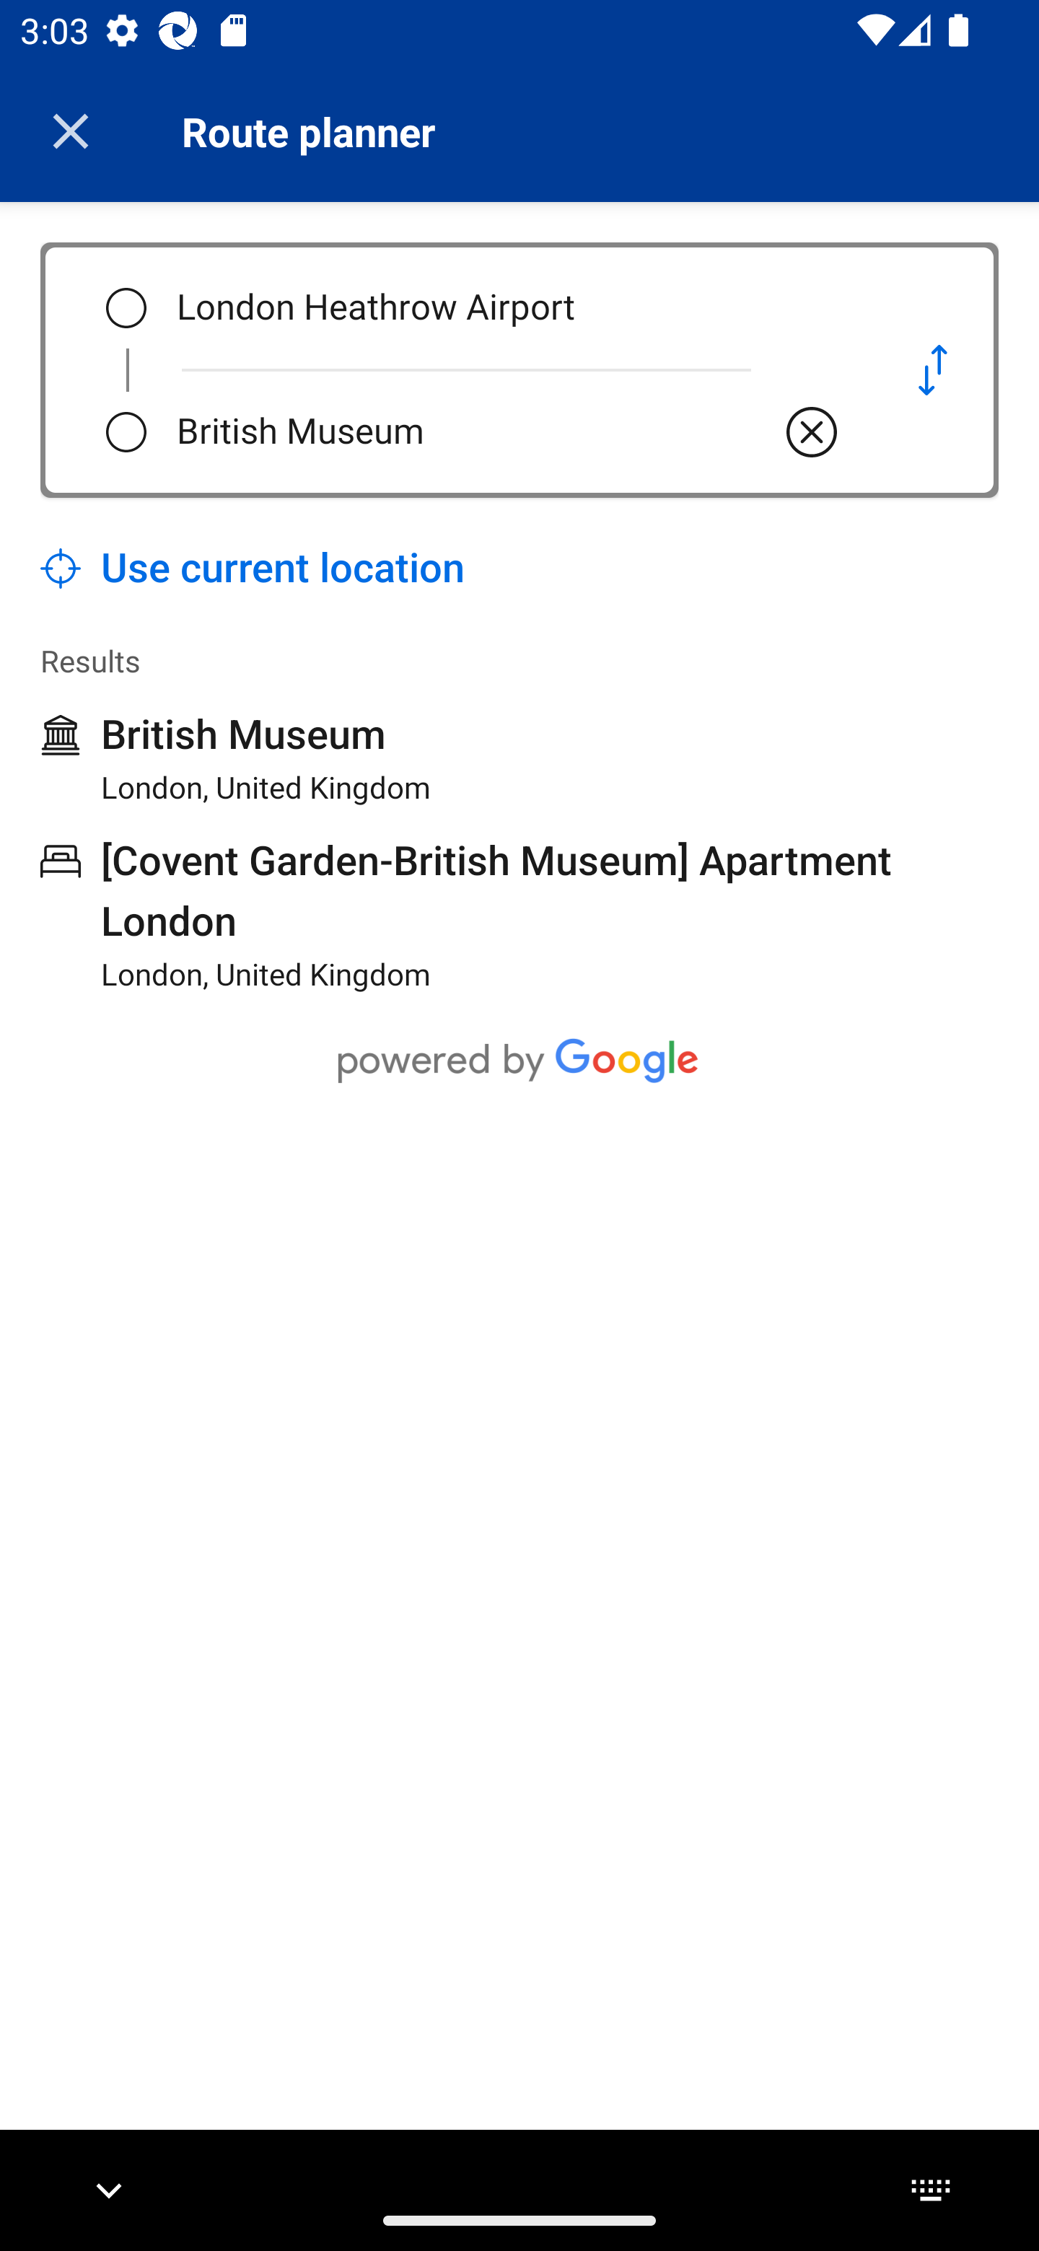 Image resolution: width=1039 pixels, height=2251 pixels. What do you see at coordinates (812, 431) in the screenshot?
I see `Clear` at bounding box center [812, 431].